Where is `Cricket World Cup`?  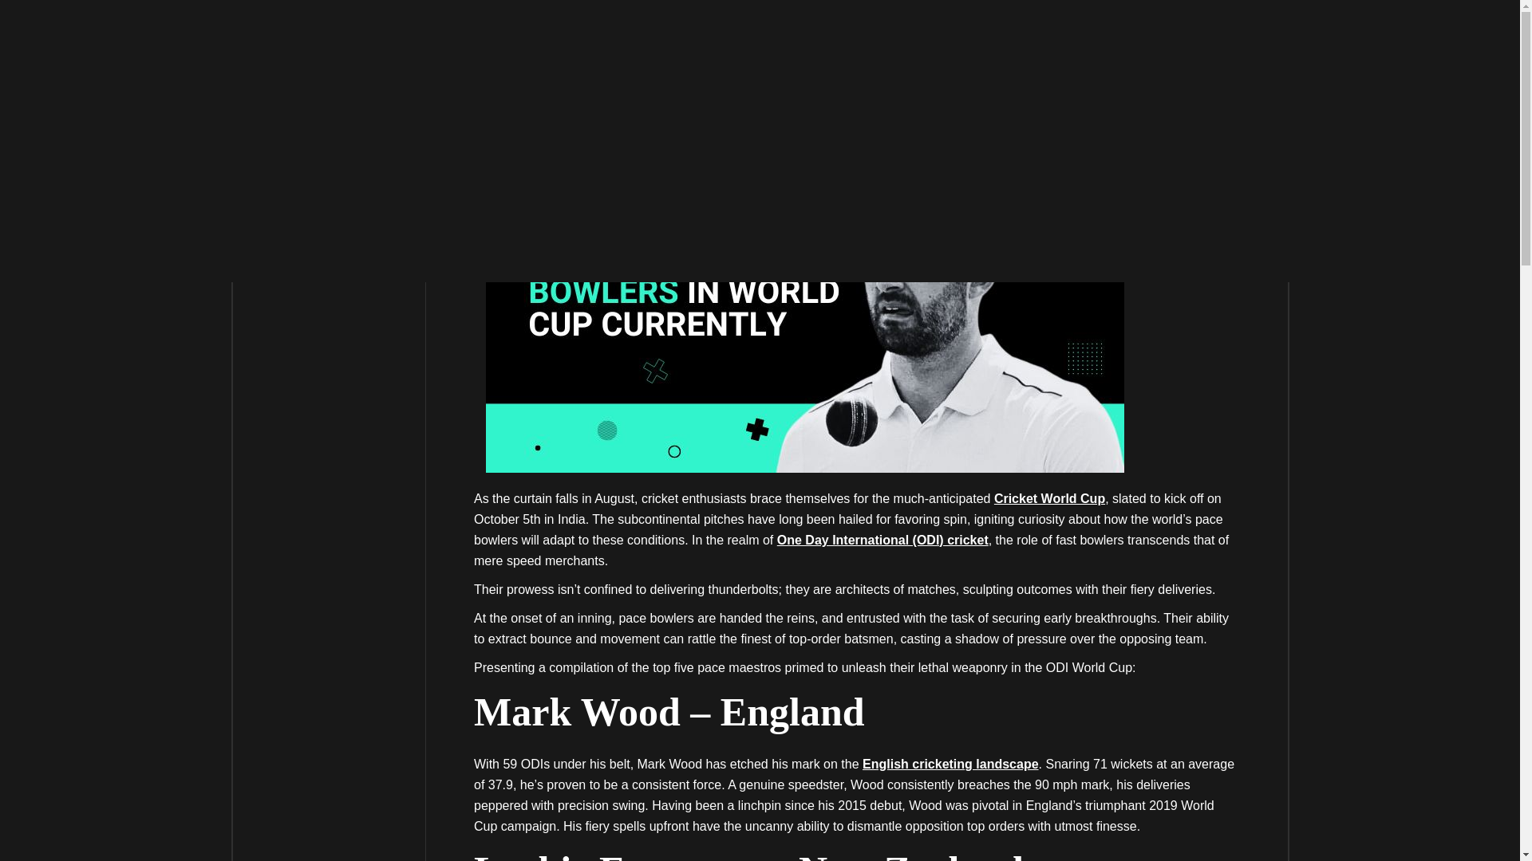 Cricket World Cup is located at coordinates (1049, 497).